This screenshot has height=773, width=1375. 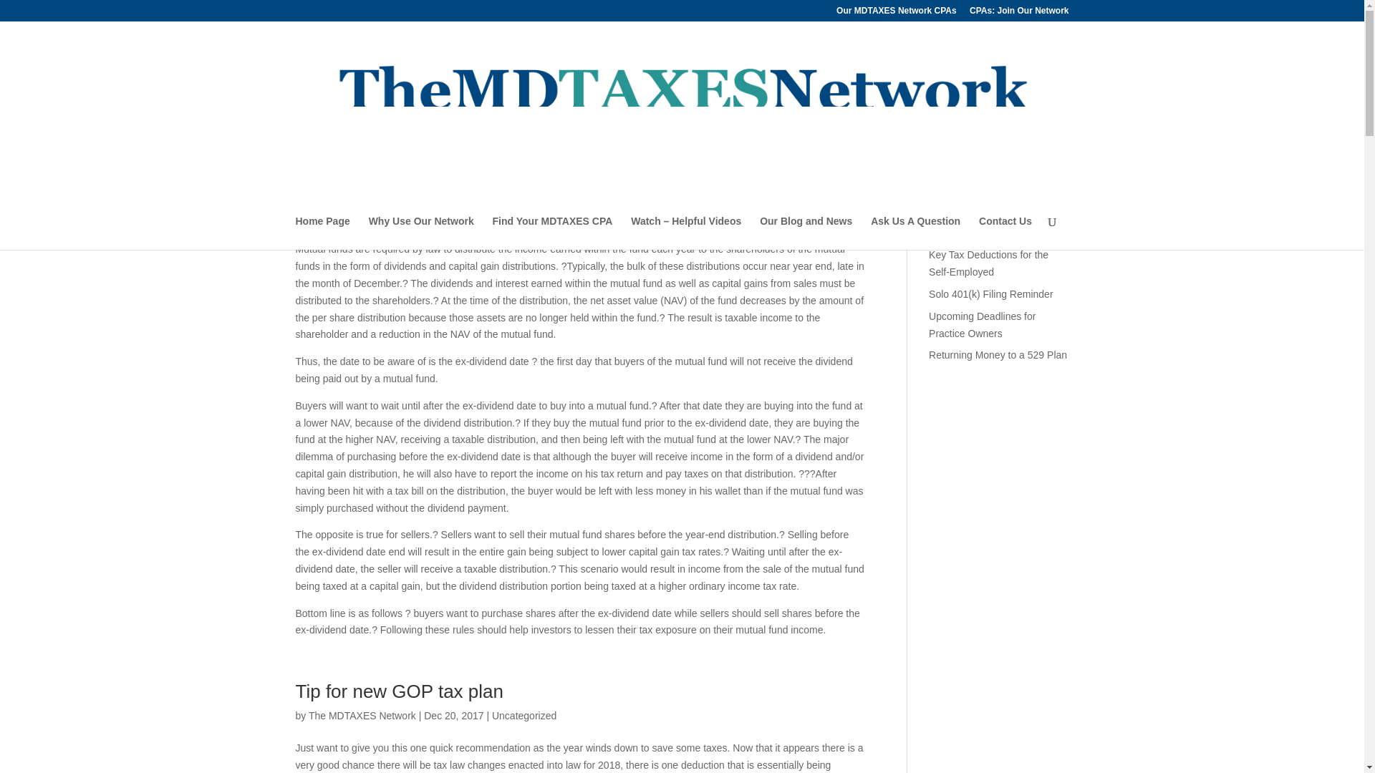 What do you see at coordinates (553, 233) in the screenshot?
I see `Find Your MDTAXES CPA` at bounding box center [553, 233].